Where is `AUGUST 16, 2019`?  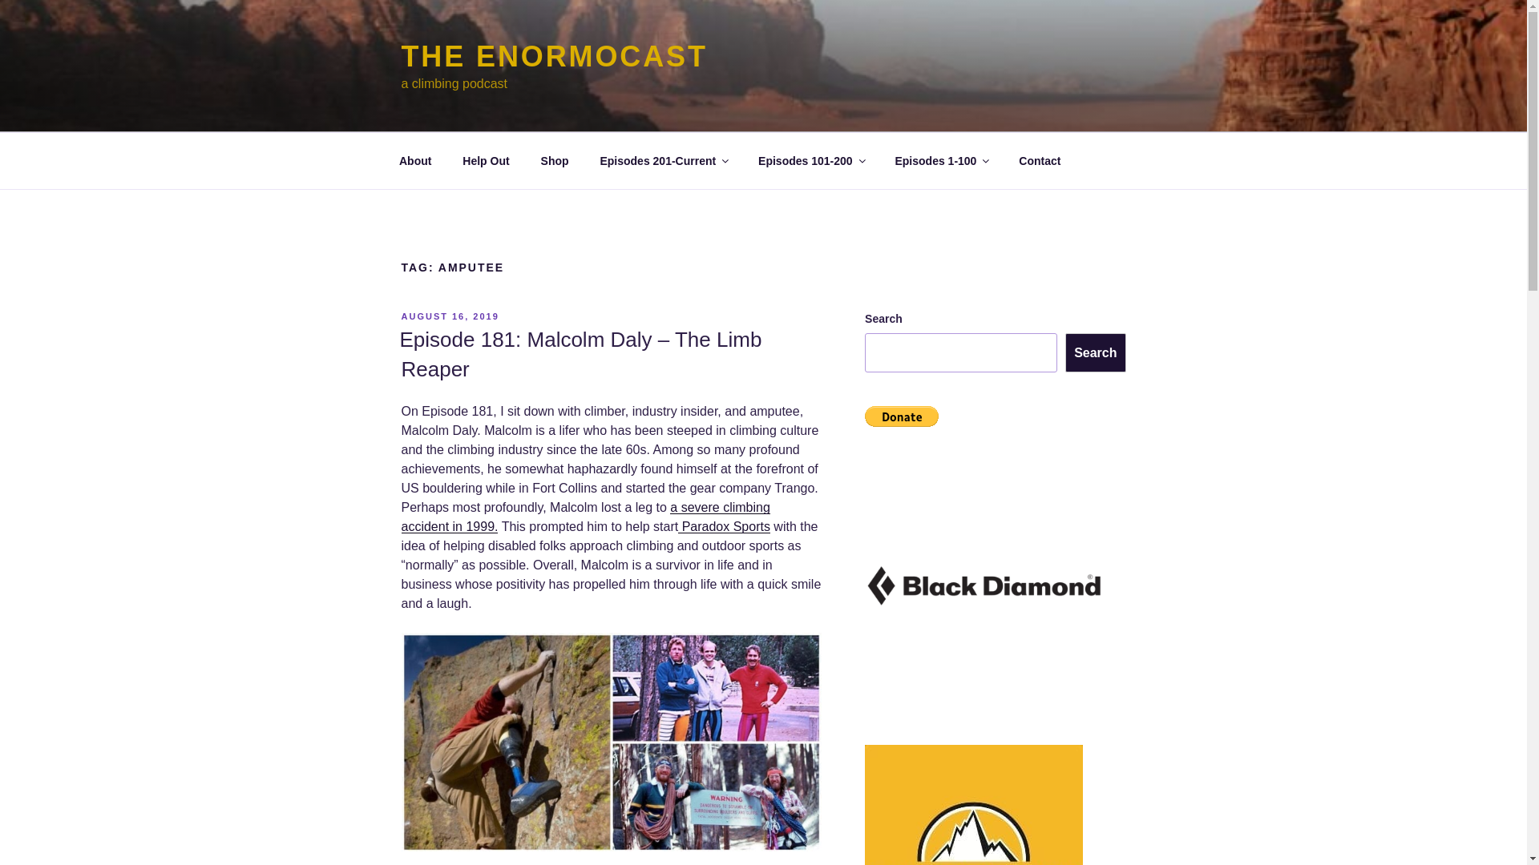
AUGUST 16, 2019 is located at coordinates (449, 316).